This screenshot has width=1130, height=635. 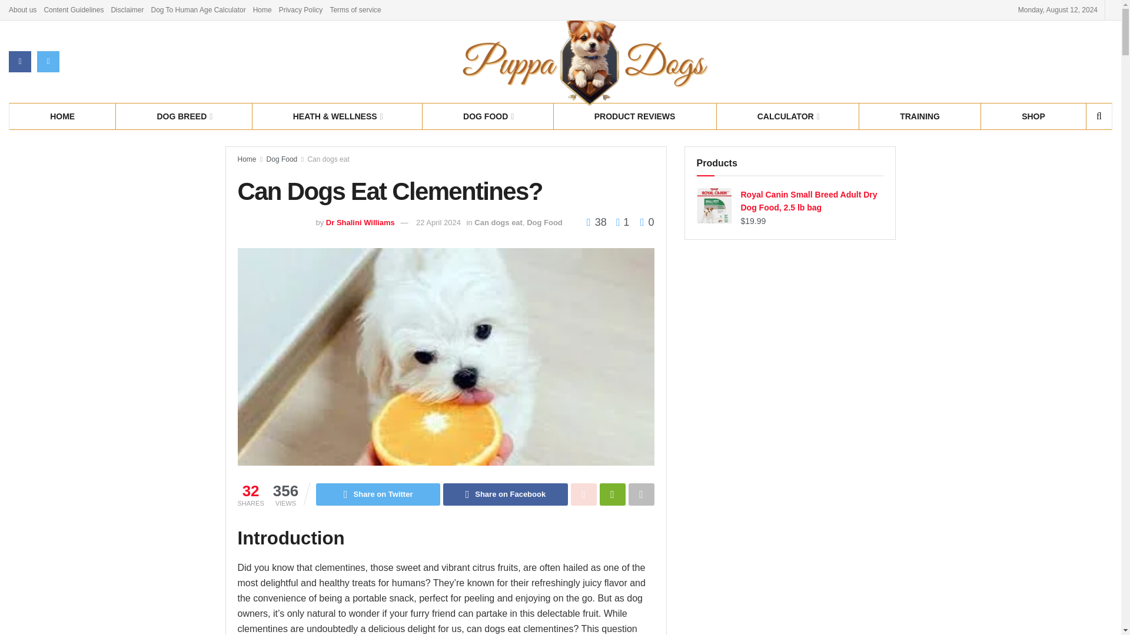 What do you see at coordinates (62, 116) in the screenshot?
I see `HOME` at bounding box center [62, 116].